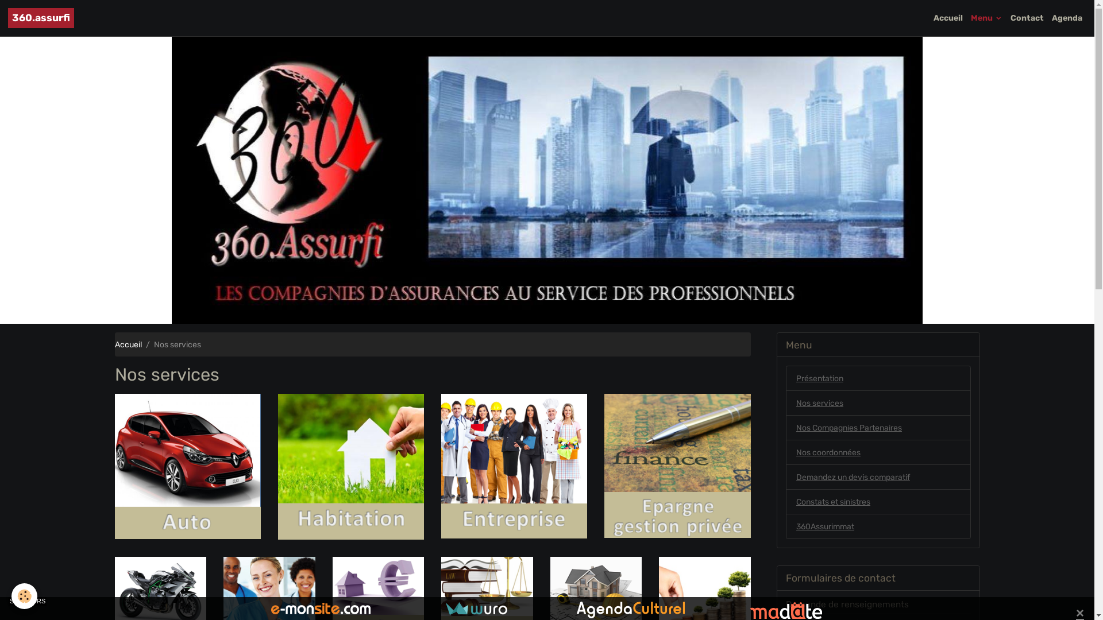 This screenshot has height=620, width=1103. What do you see at coordinates (987, 18) in the screenshot?
I see `Menu` at bounding box center [987, 18].